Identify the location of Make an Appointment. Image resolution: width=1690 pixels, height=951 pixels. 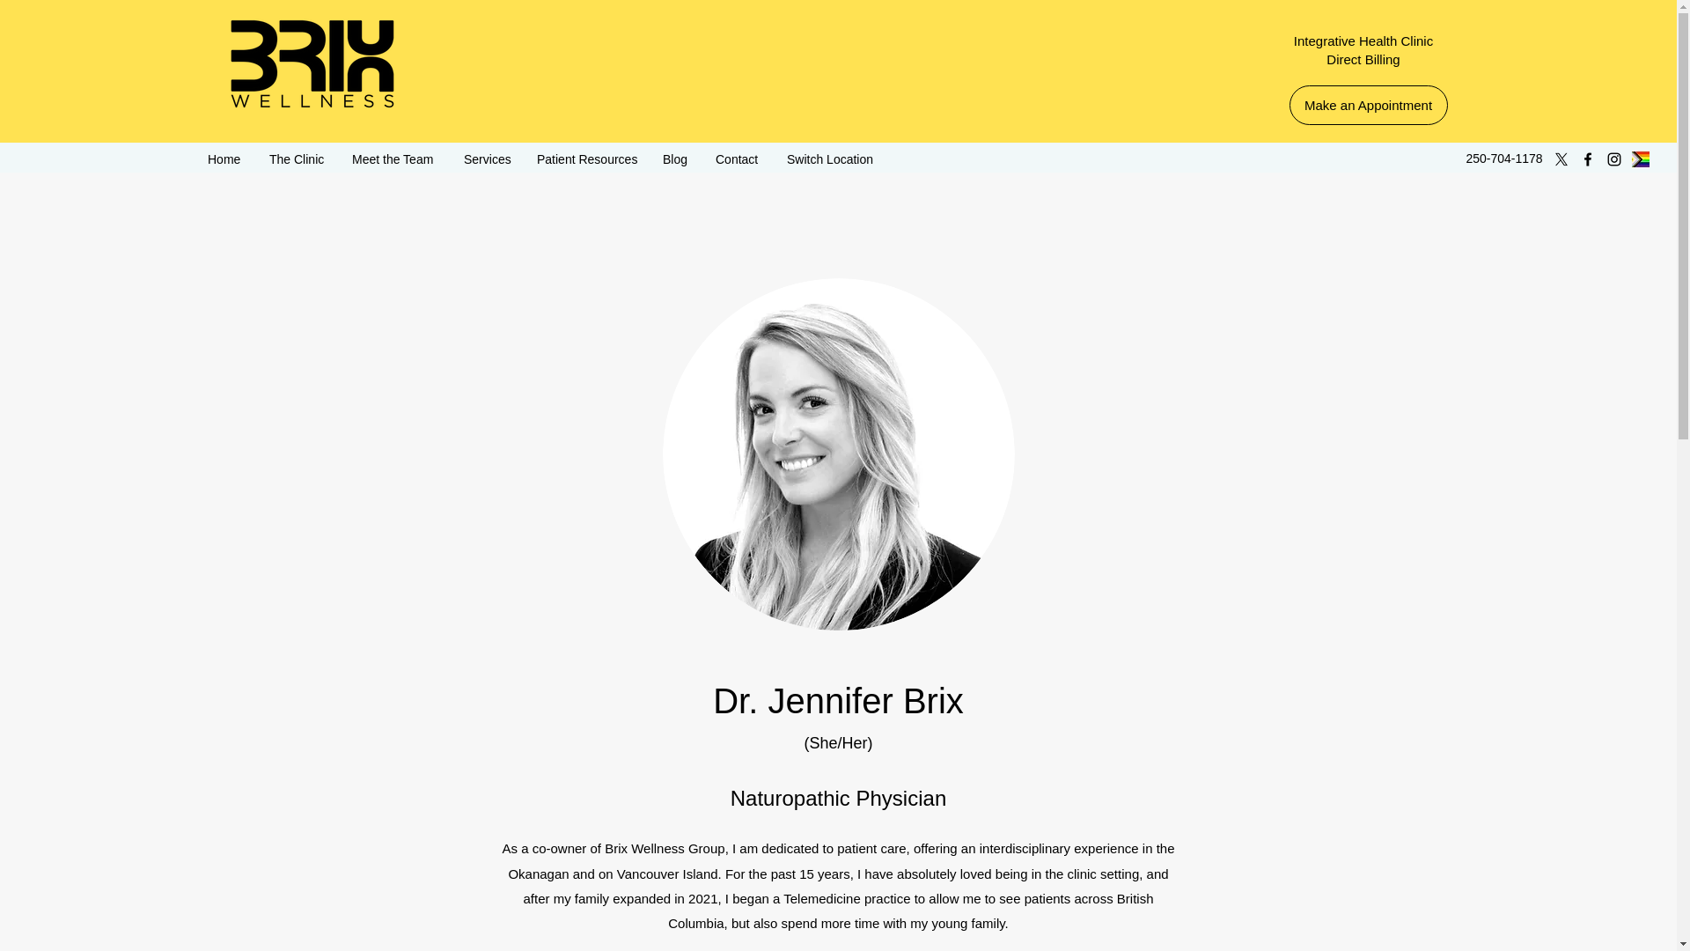
(1367, 105).